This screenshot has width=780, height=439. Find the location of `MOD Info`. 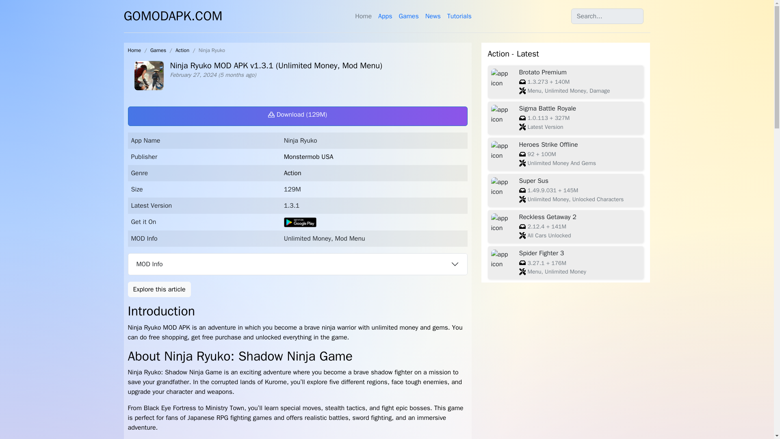

MOD Info is located at coordinates (298, 264).